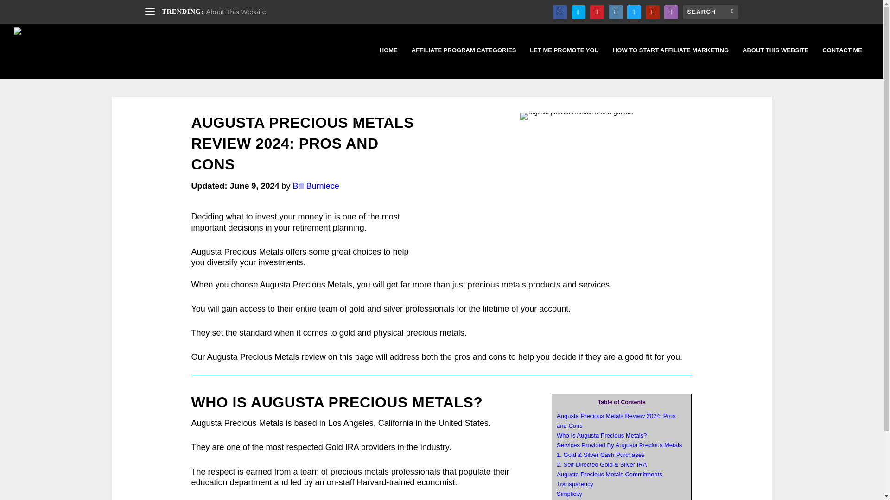  What do you see at coordinates (619, 444) in the screenshot?
I see `Services Provided By Augusta Precious Metals` at bounding box center [619, 444].